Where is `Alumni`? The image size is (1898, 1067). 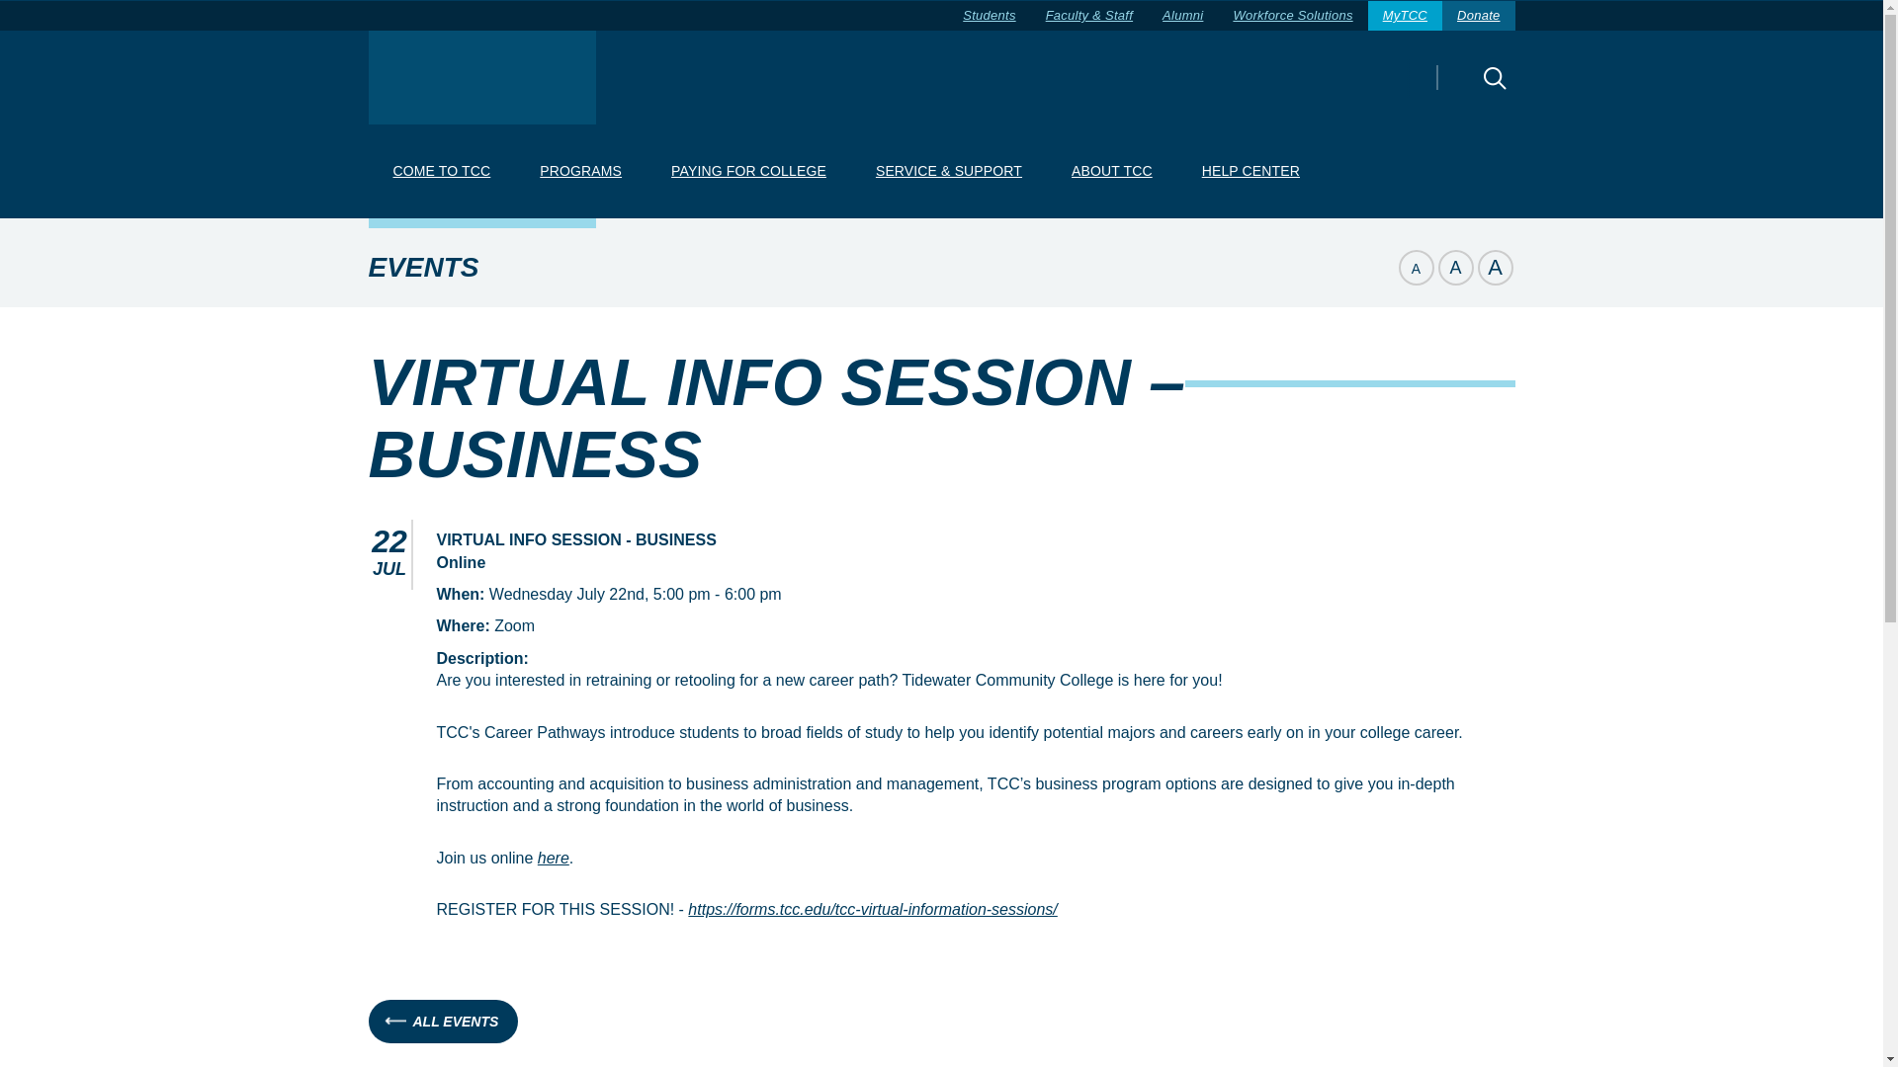 Alumni is located at coordinates (1182, 16).